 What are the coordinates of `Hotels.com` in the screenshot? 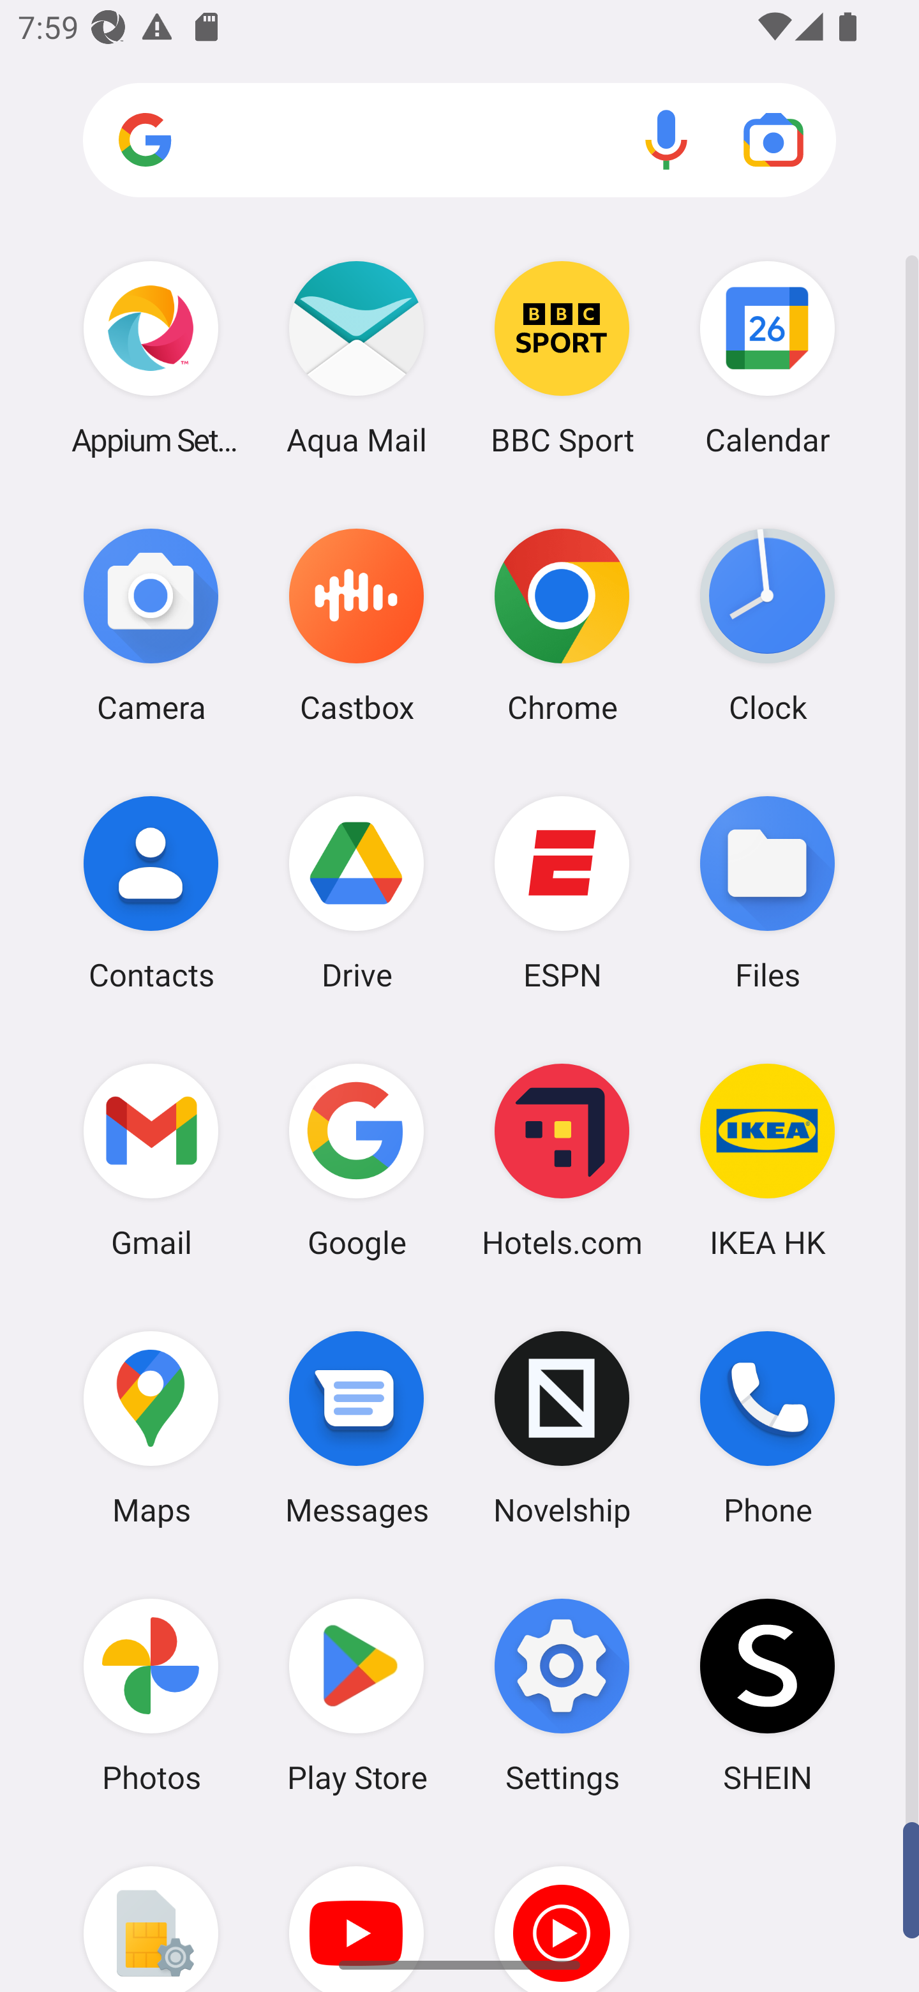 It's located at (562, 1160).